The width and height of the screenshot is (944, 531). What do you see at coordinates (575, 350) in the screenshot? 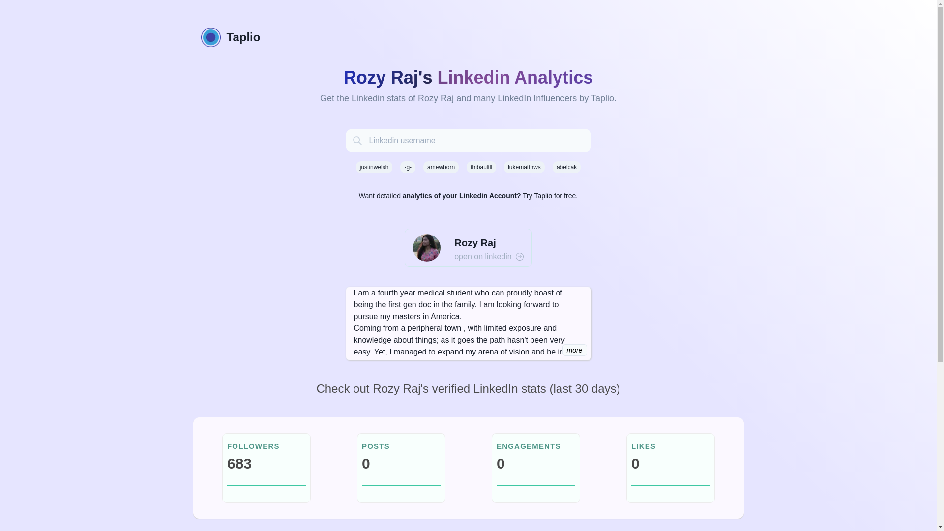
I see `more` at bounding box center [575, 350].